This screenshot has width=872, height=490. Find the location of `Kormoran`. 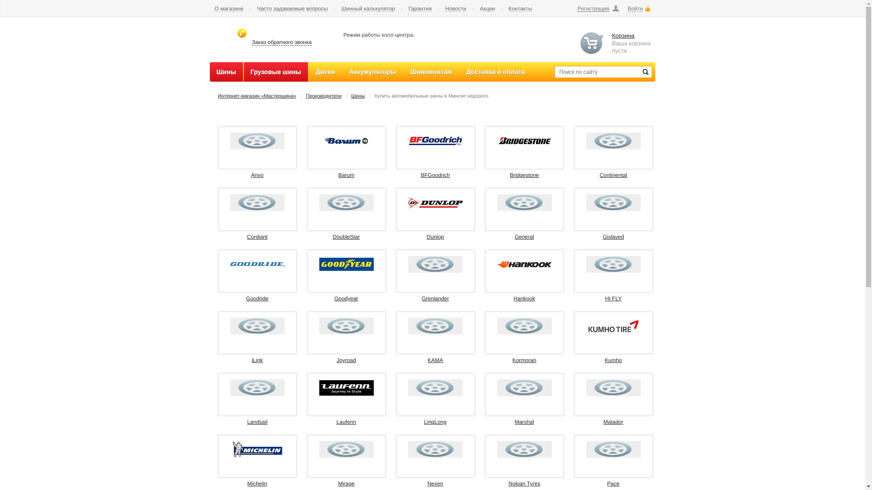

Kormoran is located at coordinates (524, 360).